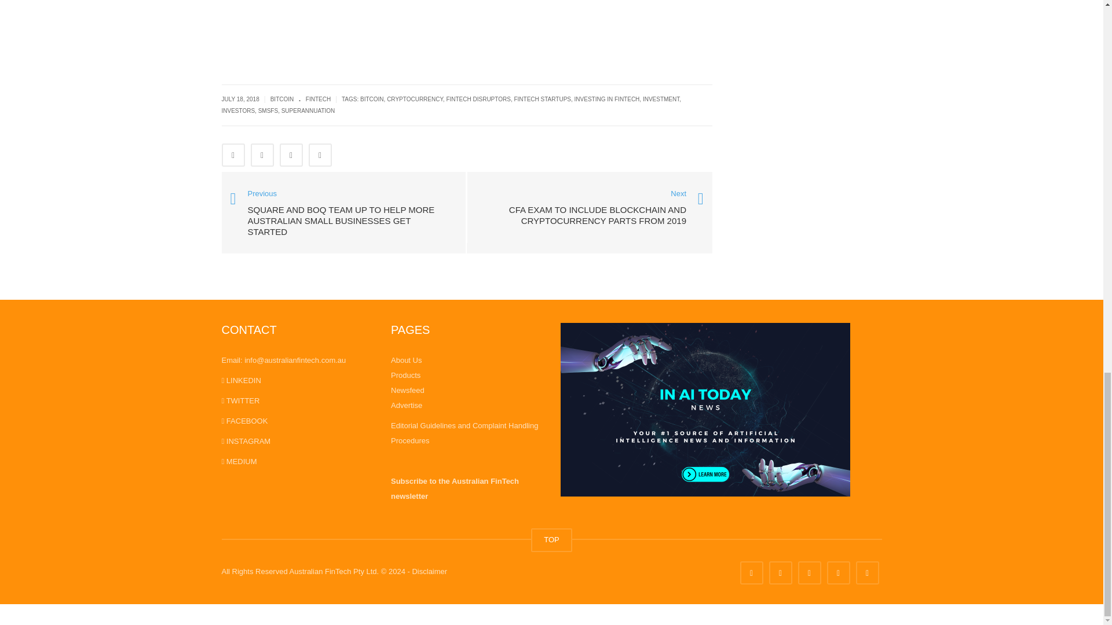 Image resolution: width=1112 pixels, height=625 pixels. What do you see at coordinates (282, 100) in the screenshot?
I see `BITCOIN` at bounding box center [282, 100].